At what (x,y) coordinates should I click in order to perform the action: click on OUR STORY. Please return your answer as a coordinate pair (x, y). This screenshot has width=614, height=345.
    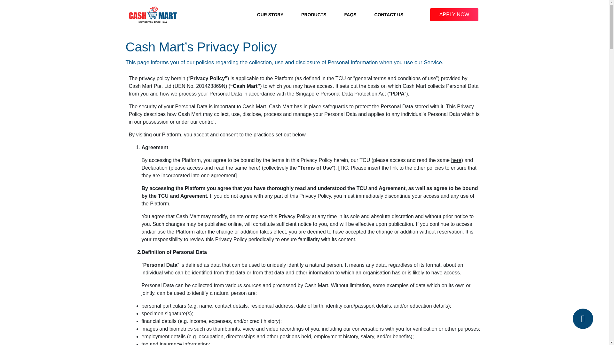
    Looking at the image, I should click on (270, 15).